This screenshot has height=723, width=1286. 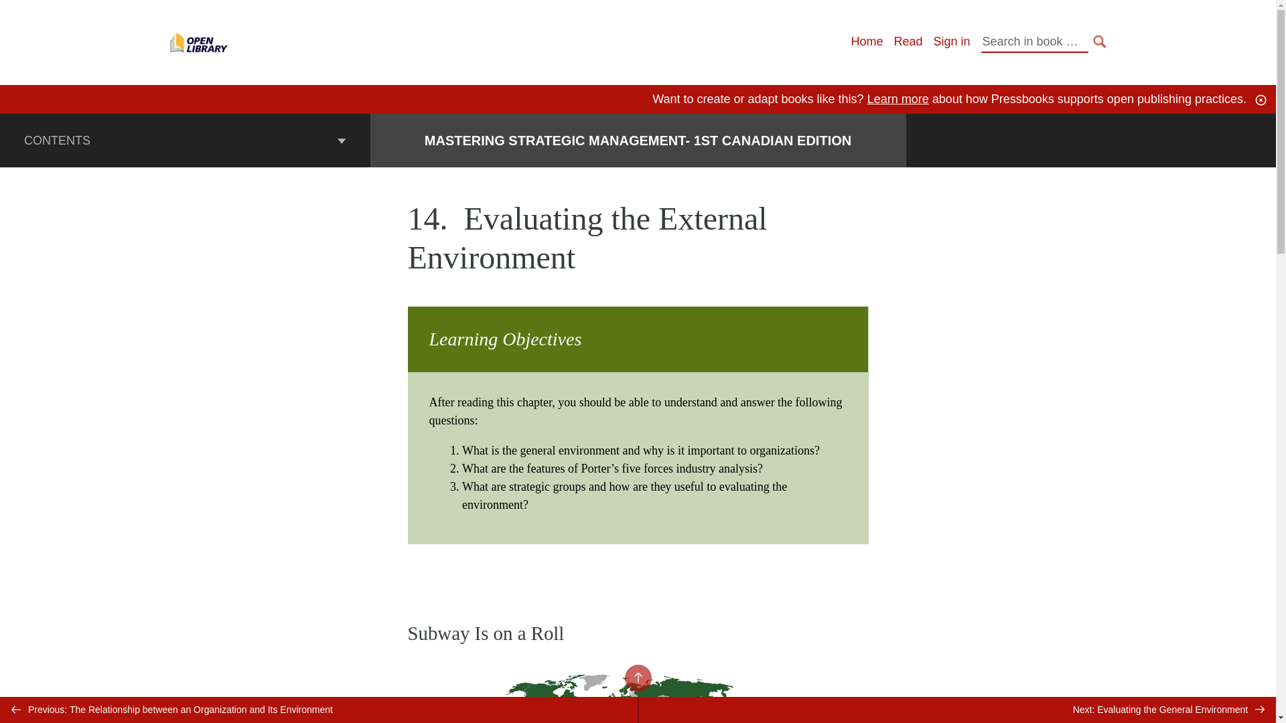 I want to click on BACK TO TOP, so click(x=637, y=677).